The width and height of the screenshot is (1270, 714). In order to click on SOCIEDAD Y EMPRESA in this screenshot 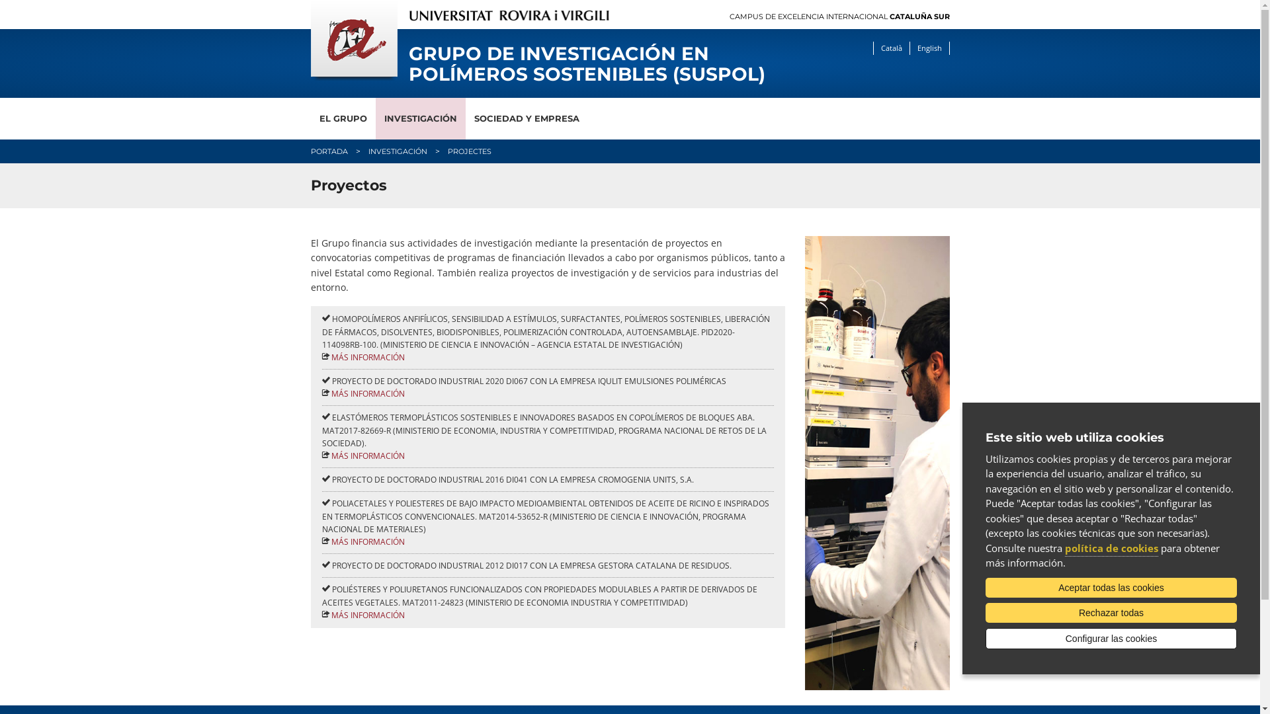, I will do `click(527, 119)`.